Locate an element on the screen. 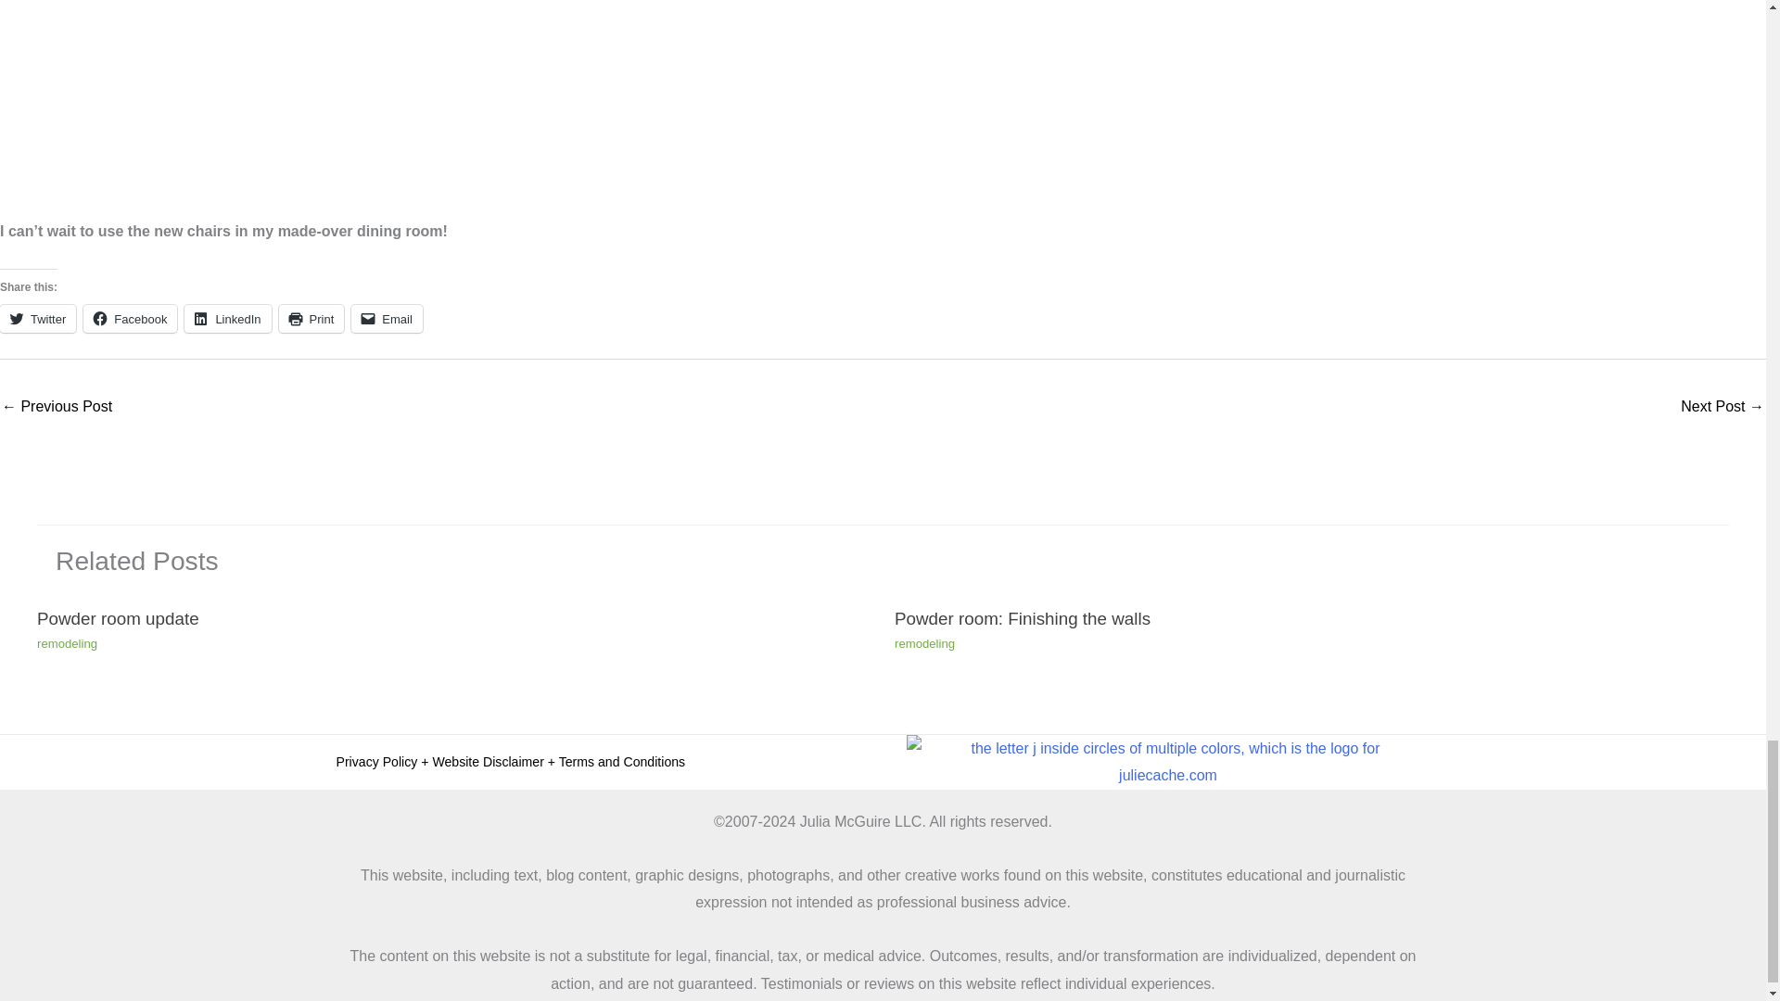 This screenshot has width=1780, height=1001. LinkedIn is located at coordinates (227, 319).